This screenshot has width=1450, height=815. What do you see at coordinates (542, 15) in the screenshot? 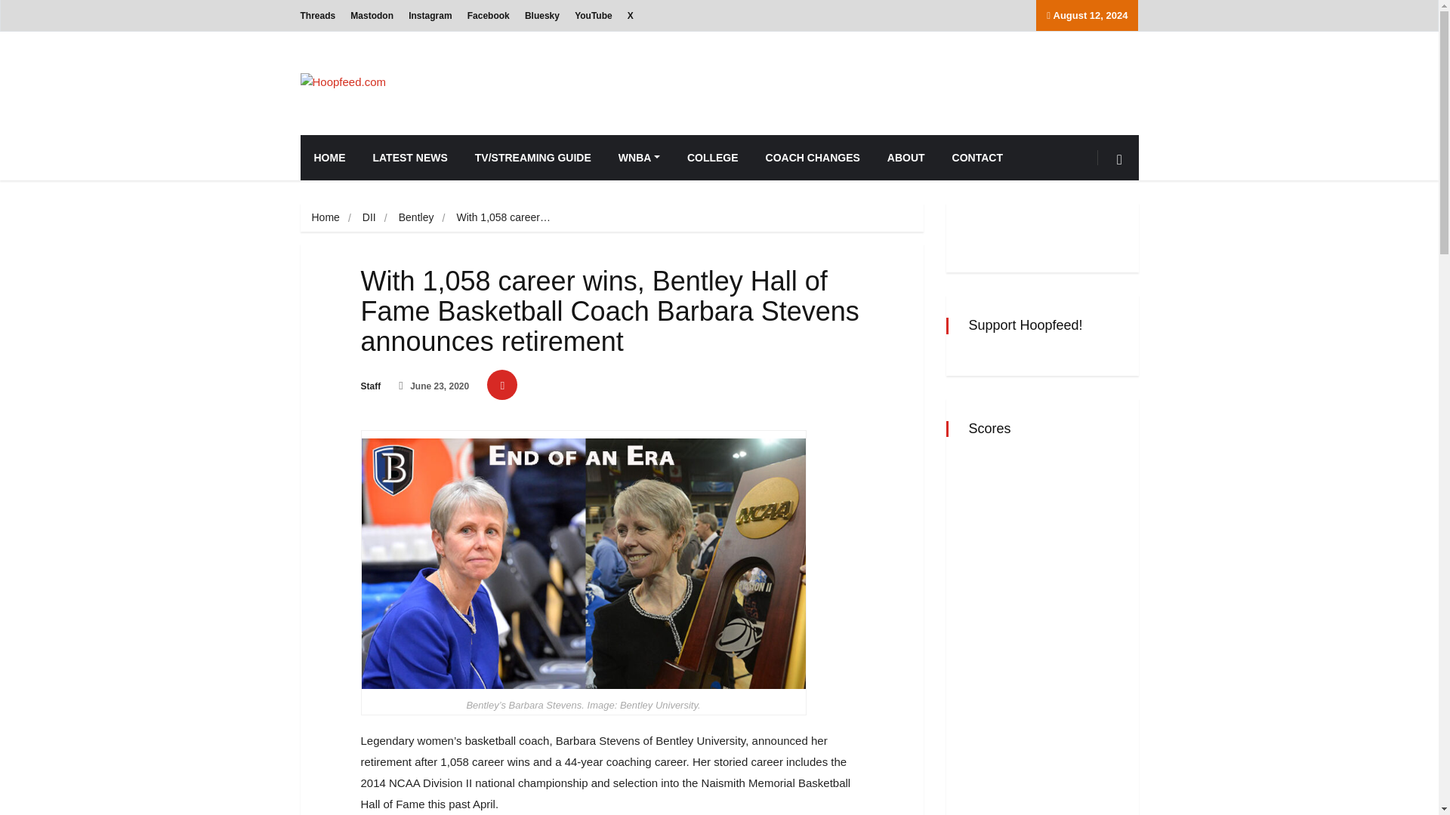
I see `Bluesky` at bounding box center [542, 15].